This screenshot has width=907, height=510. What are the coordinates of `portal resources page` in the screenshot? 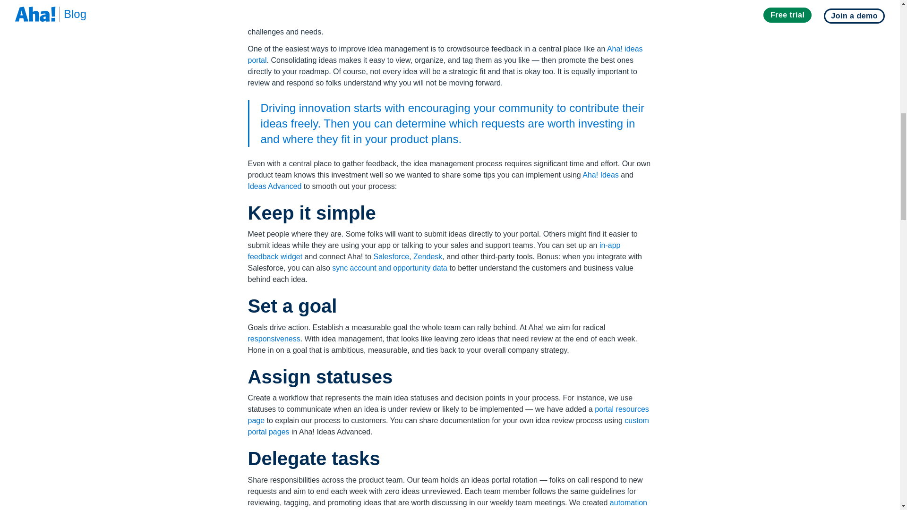 It's located at (448, 415).